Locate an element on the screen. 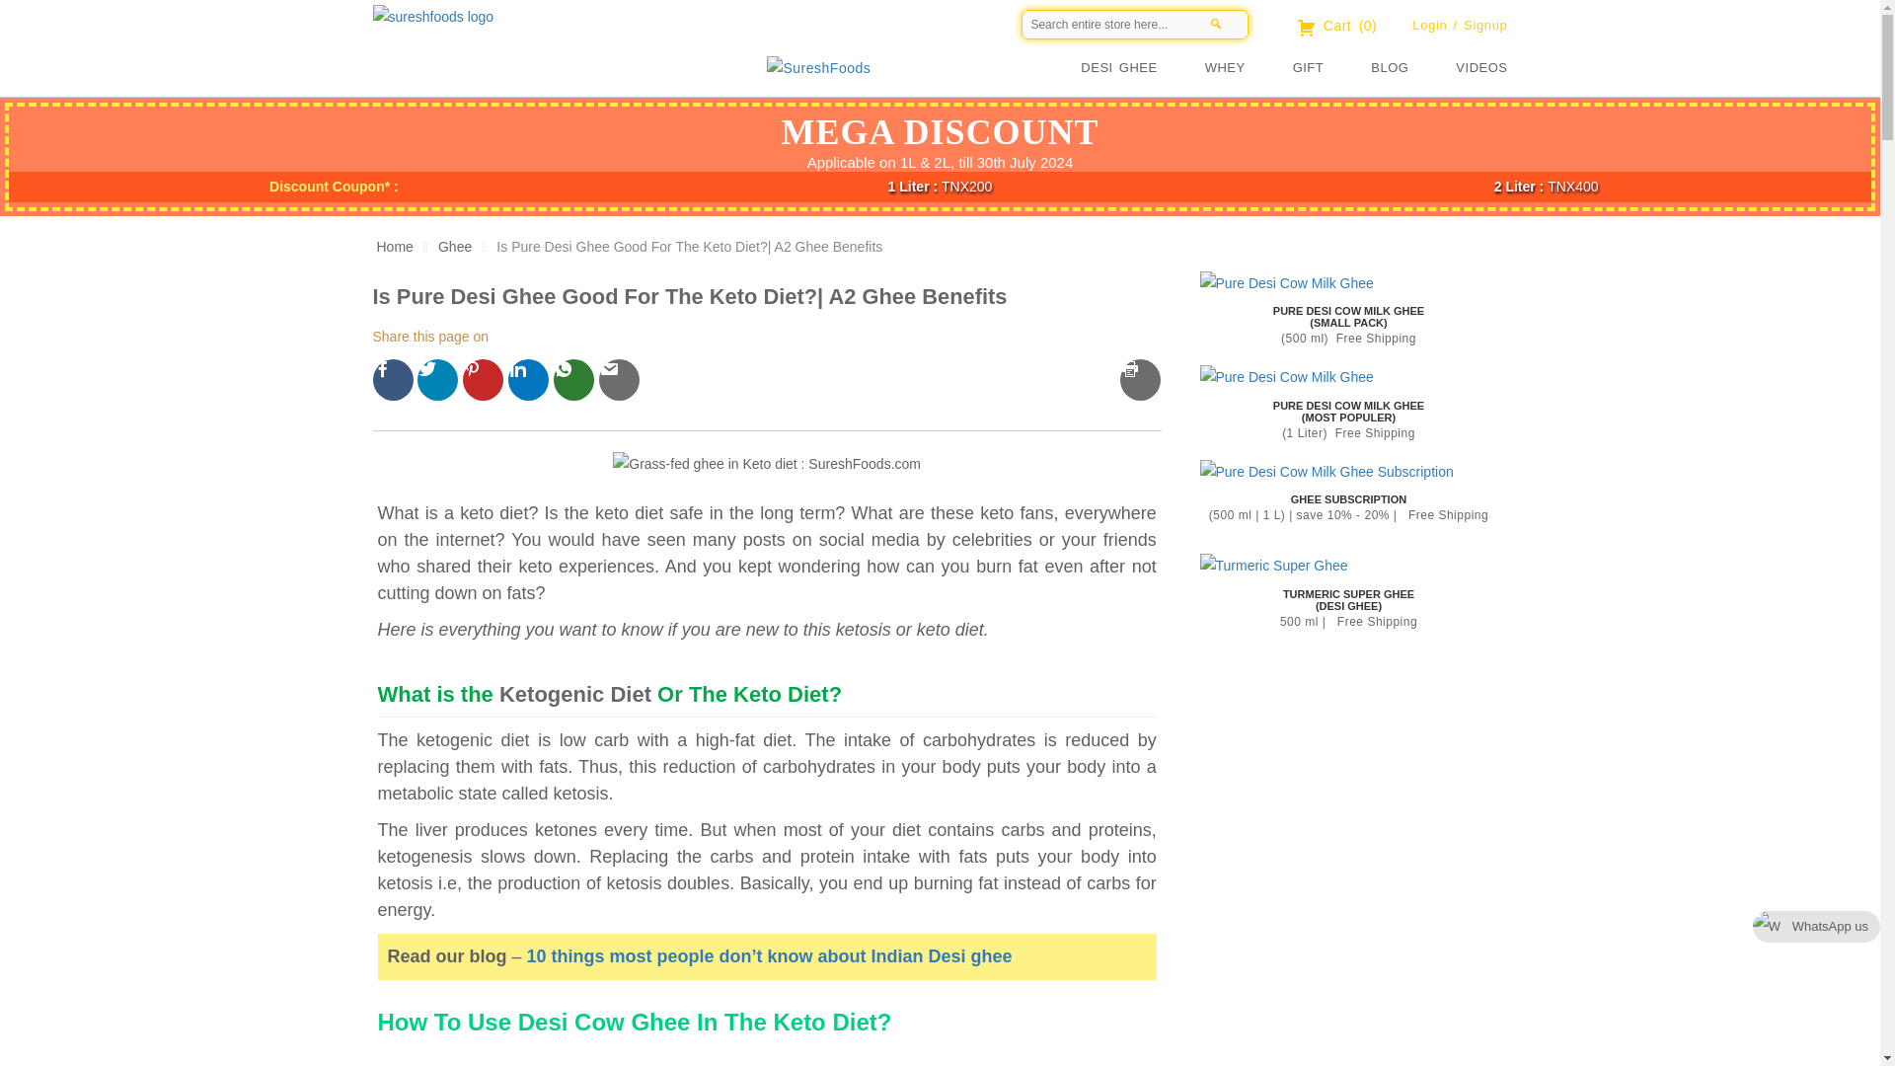 The width and height of the screenshot is (1895, 1066). Turmeric Super Ghee is located at coordinates (1273, 566).